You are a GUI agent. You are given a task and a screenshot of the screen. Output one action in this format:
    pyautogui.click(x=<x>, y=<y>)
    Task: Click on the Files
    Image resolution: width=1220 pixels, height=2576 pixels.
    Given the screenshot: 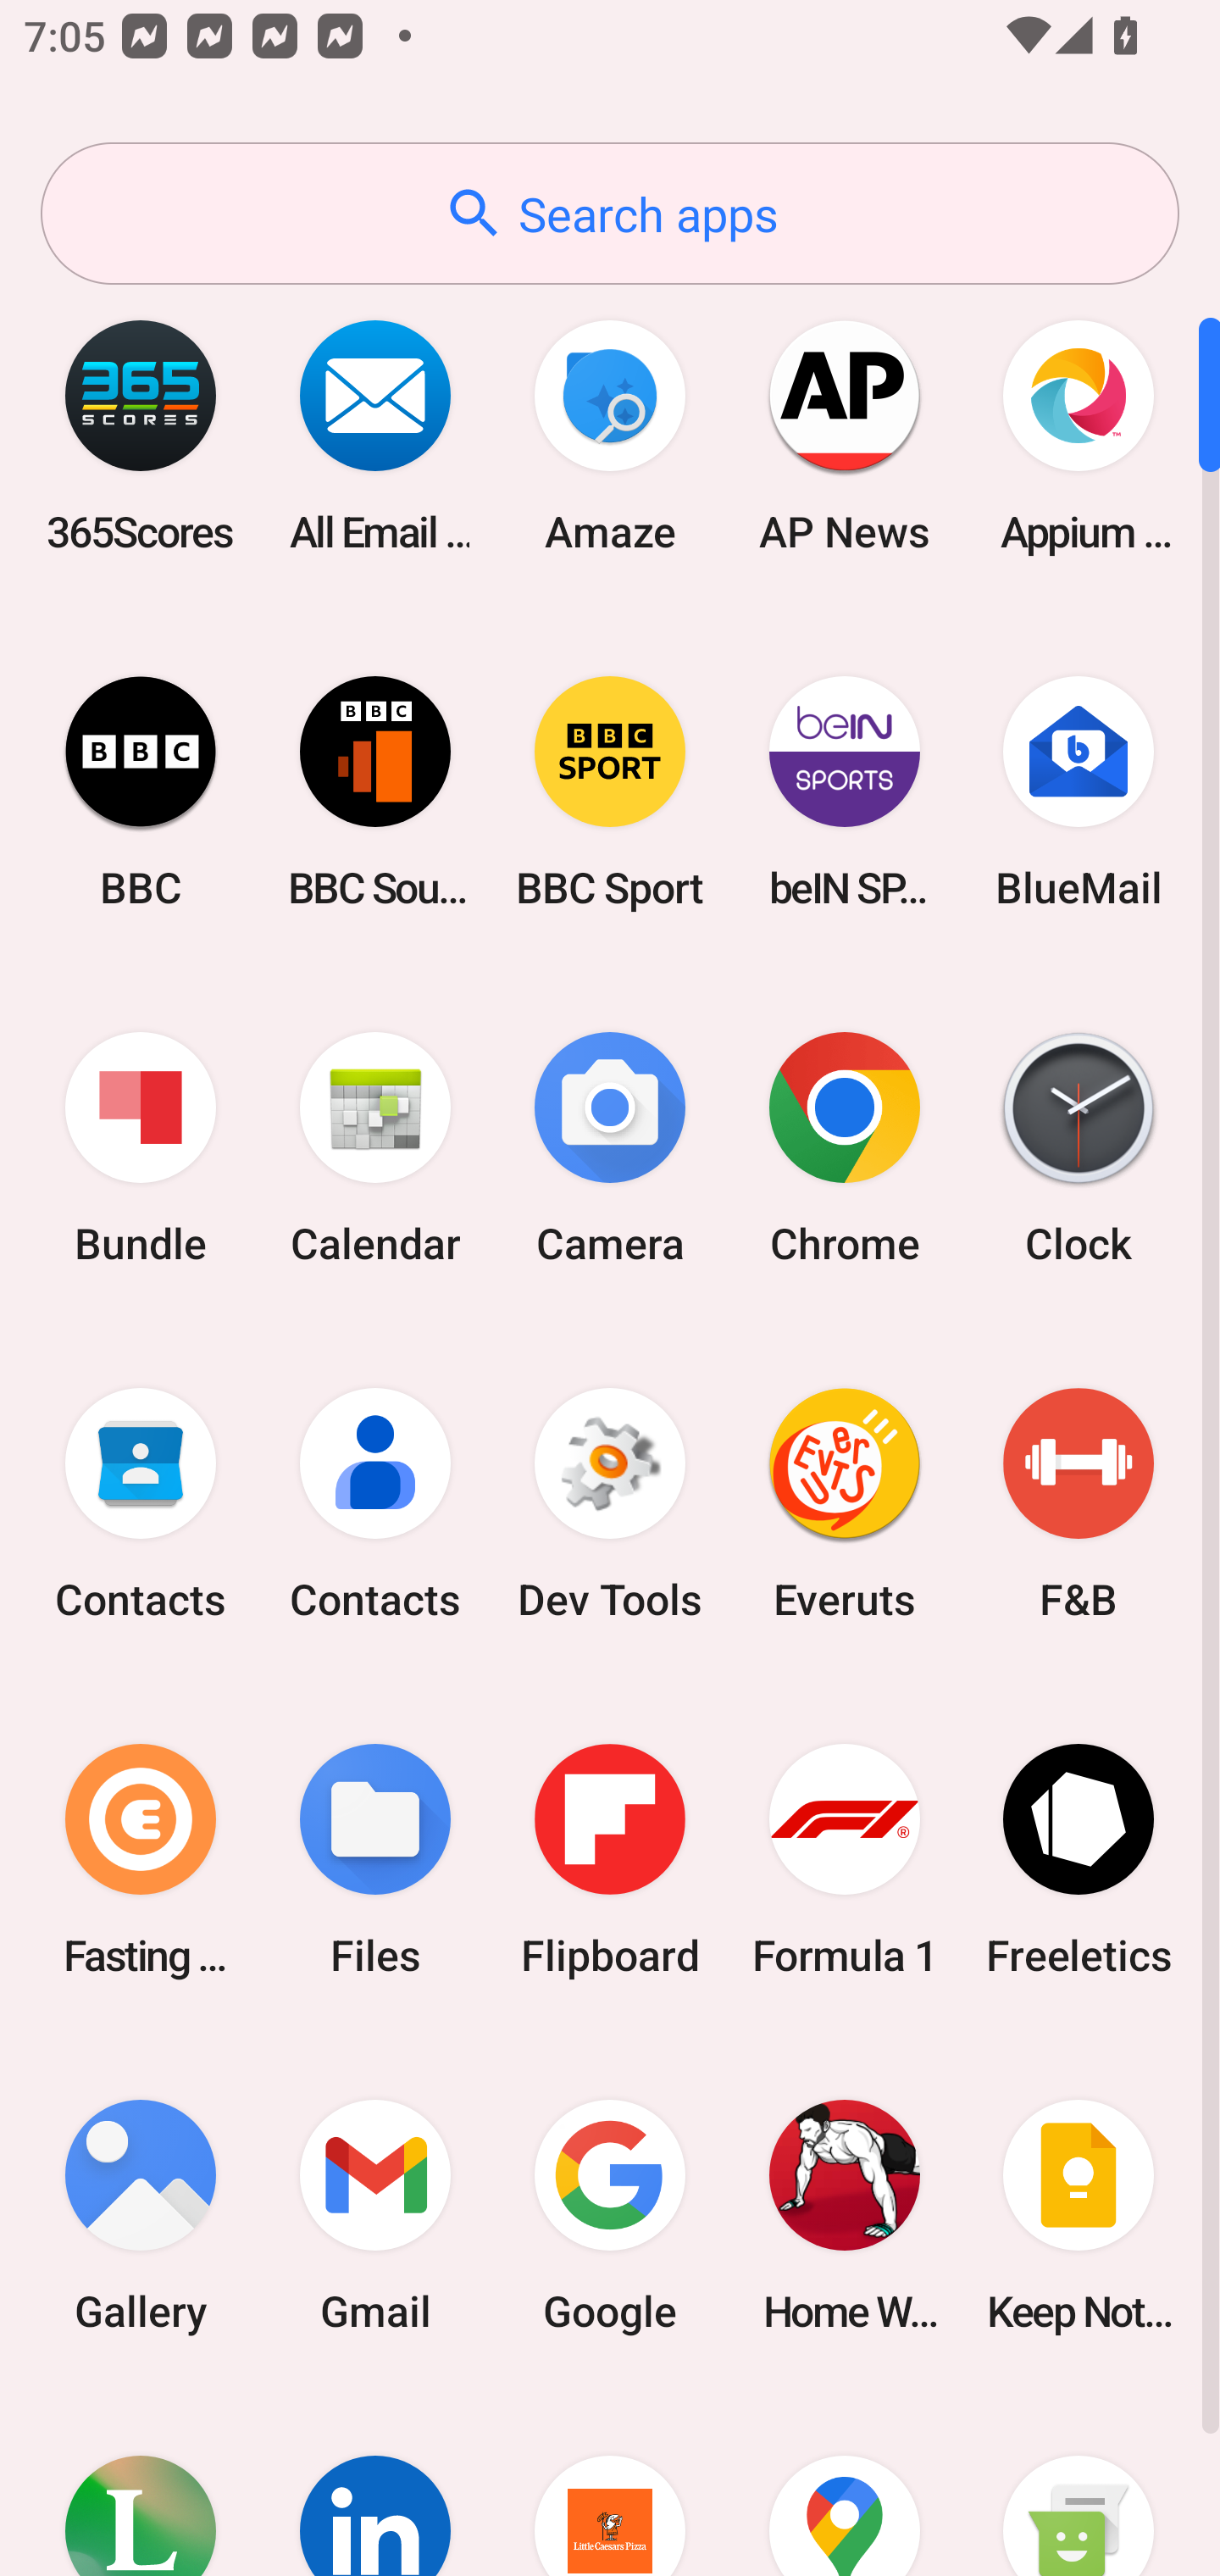 What is the action you would take?
    pyautogui.click(x=375, y=1859)
    